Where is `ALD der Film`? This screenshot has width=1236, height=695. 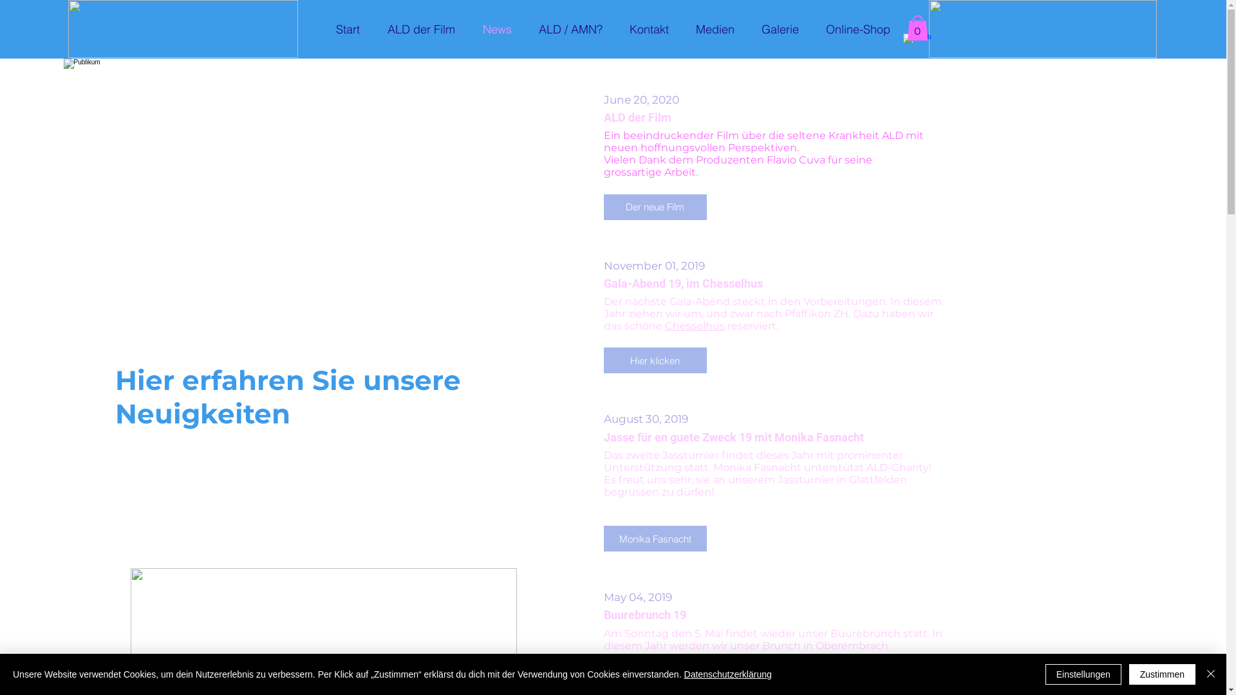
ALD der Film is located at coordinates (775, 117).